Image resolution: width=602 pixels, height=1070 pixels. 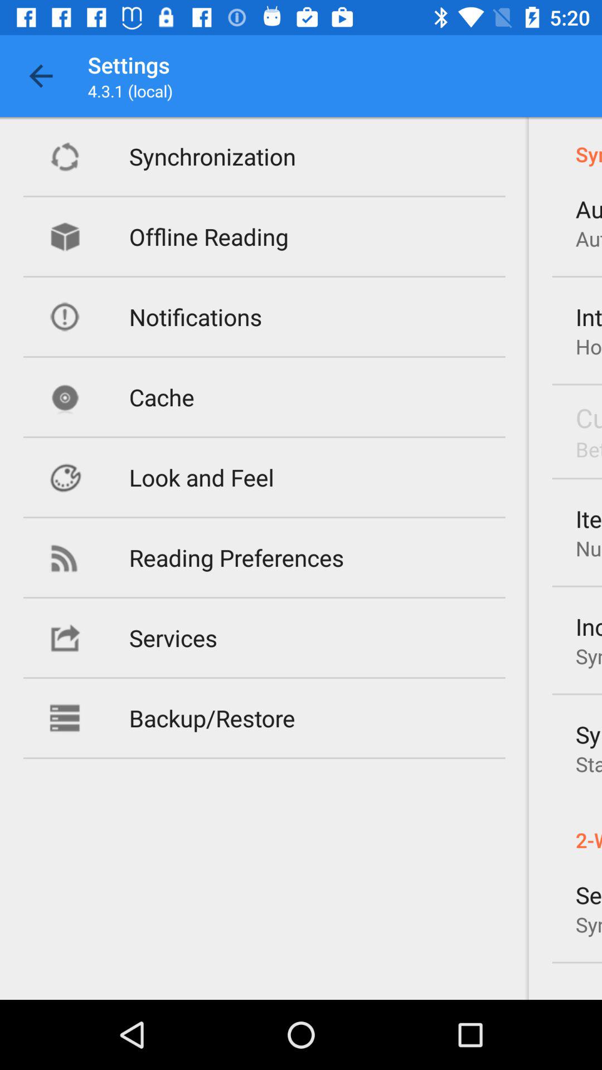 What do you see at coordinates (41, 76) in the screenshot?
I see `choose item next to the settings` at bounding box center [41, 76].